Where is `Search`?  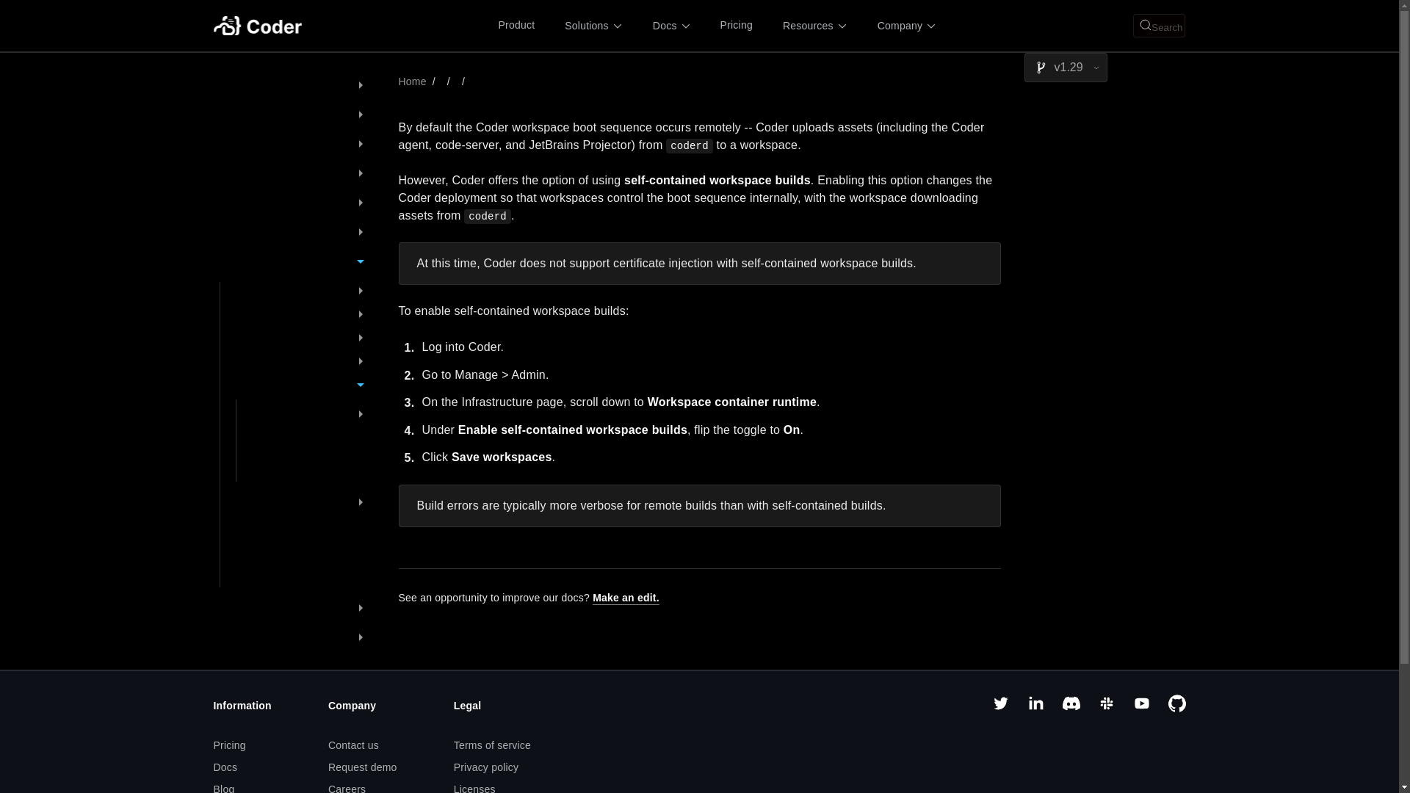
Search is located at coordinates (1159, 25).